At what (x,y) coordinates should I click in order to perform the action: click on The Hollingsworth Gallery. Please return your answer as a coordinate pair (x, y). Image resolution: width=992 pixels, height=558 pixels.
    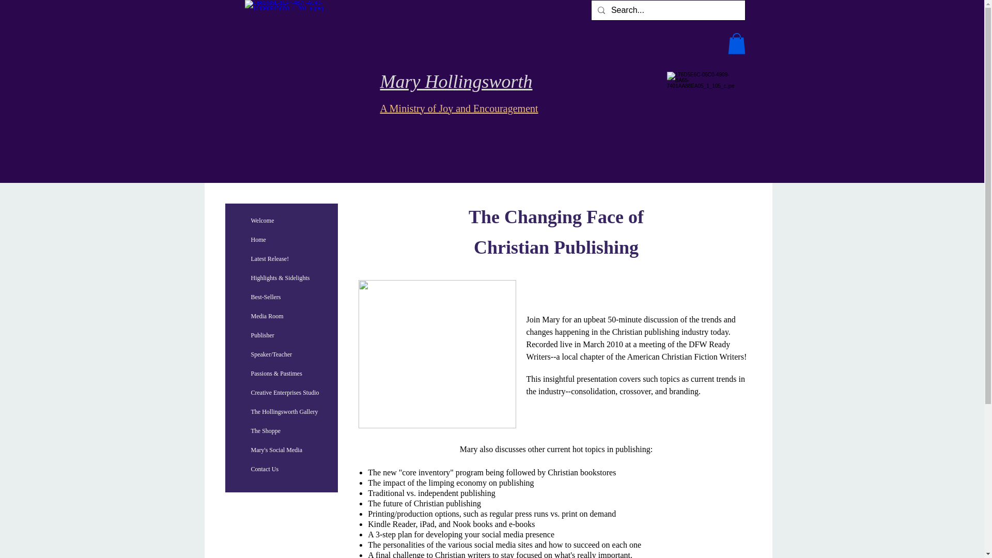
    Looking at the image, I should click on (284, 411).